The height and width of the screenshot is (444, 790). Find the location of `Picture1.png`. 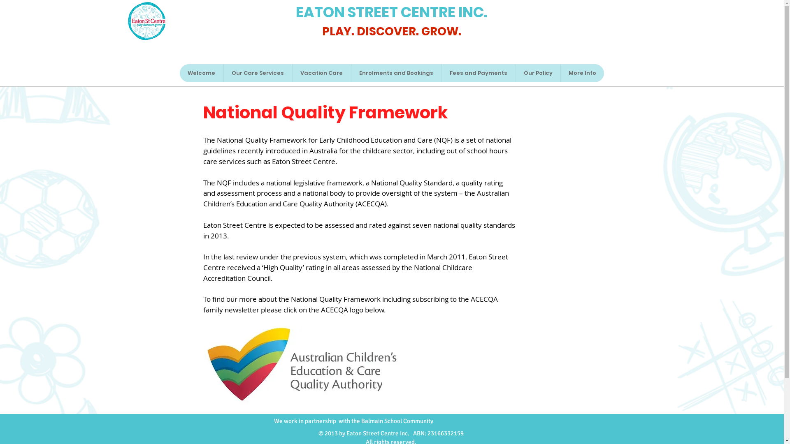

Picture1.png is located at coordinates (146, 21).